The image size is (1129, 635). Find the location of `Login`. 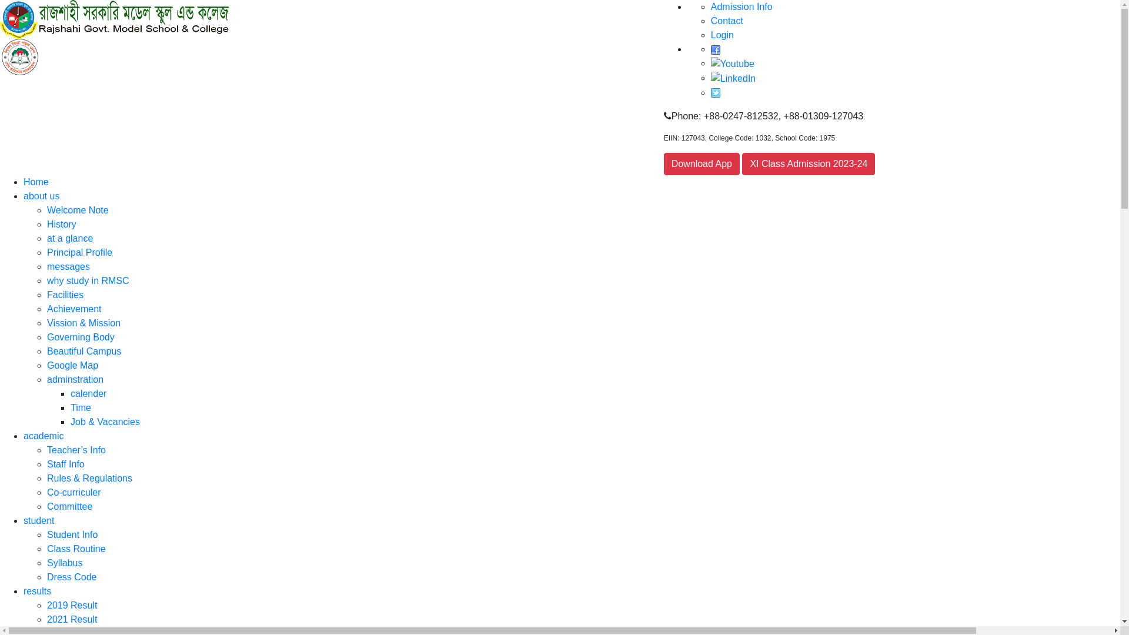

Login is located at coordinates (722, 35).